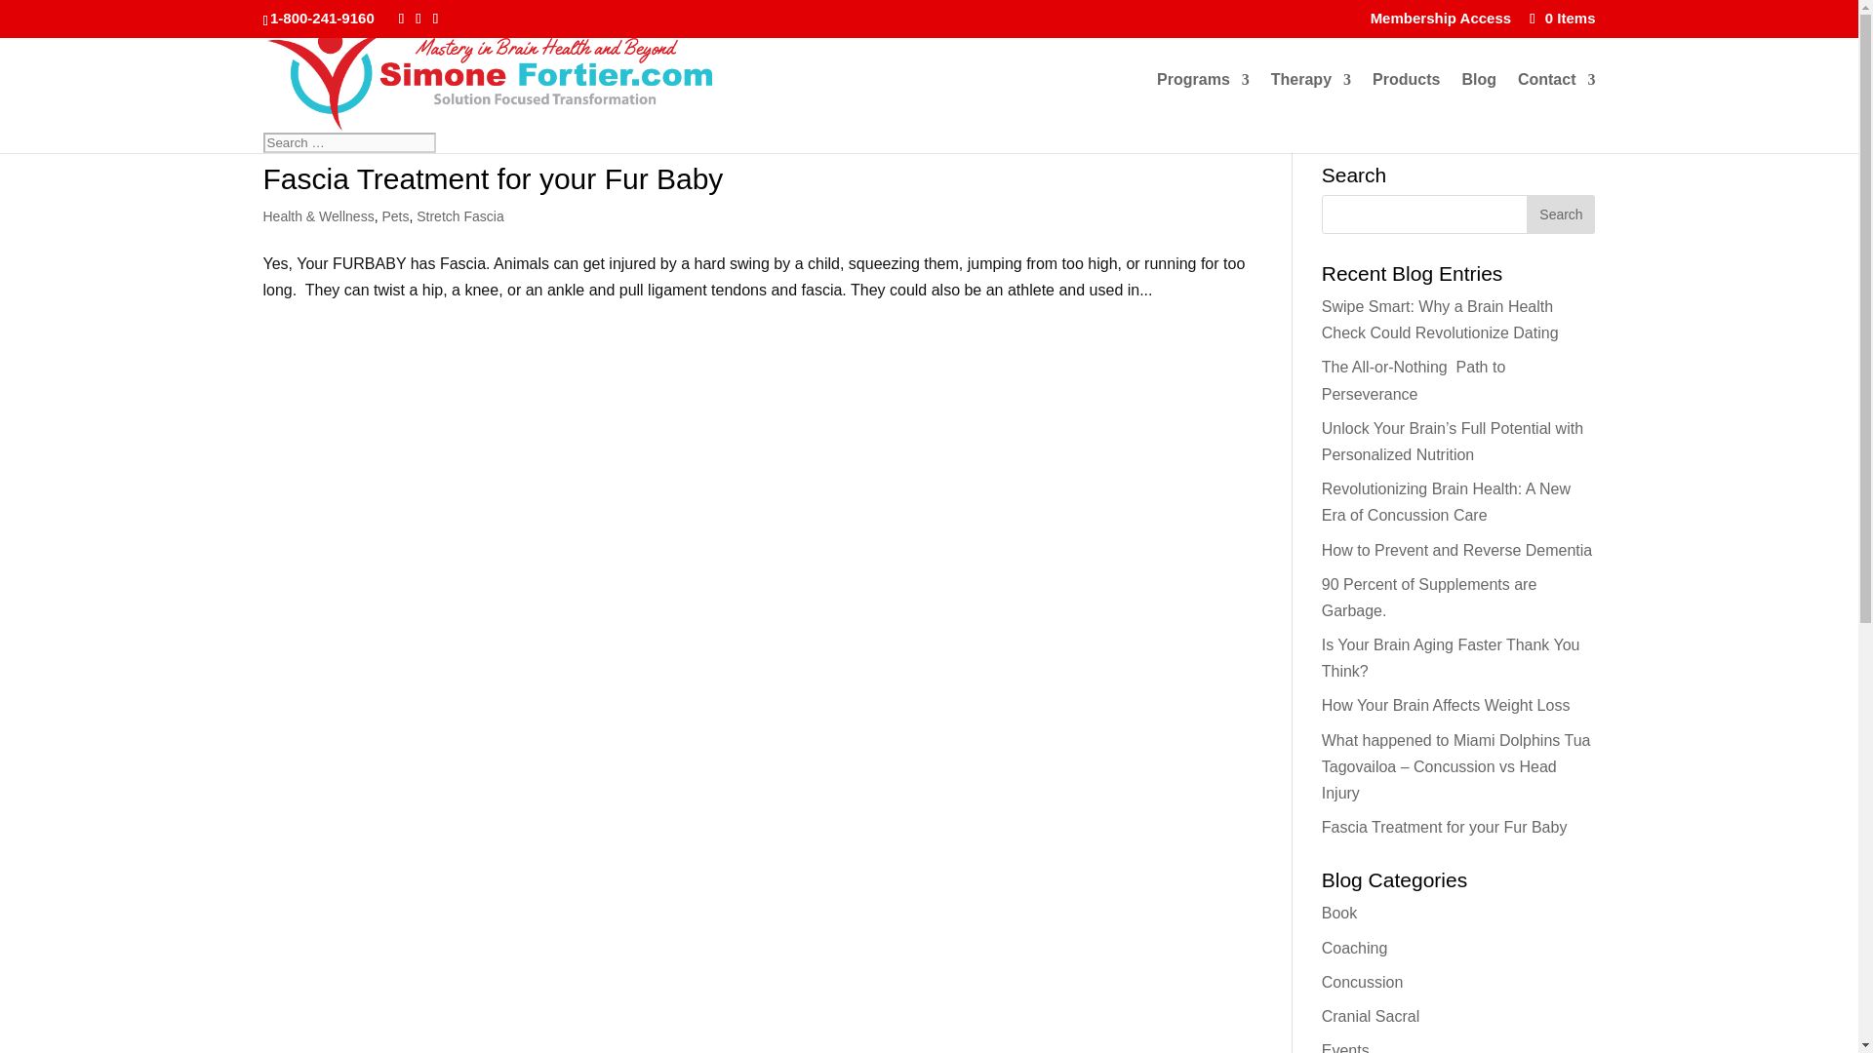 The width and height of the screenshot is (1873, 1053). I want to click on 0 Items, so click(1561, 18).